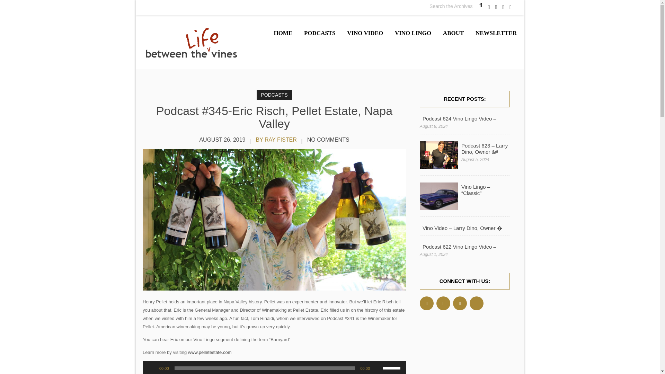  I want to click on AUGUST 26, 2019, so click(222, 140).